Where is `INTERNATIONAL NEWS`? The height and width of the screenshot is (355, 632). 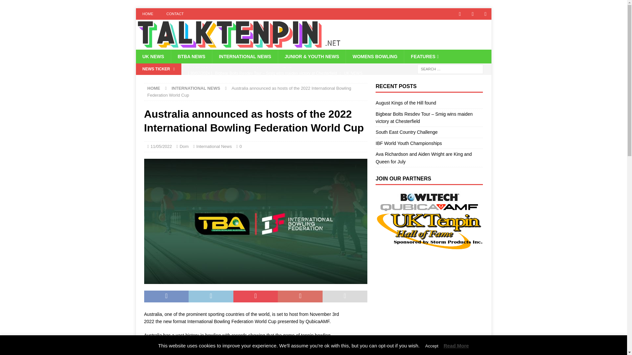 INTERNATIONAL NEWS is located at coordinates (196, 88).